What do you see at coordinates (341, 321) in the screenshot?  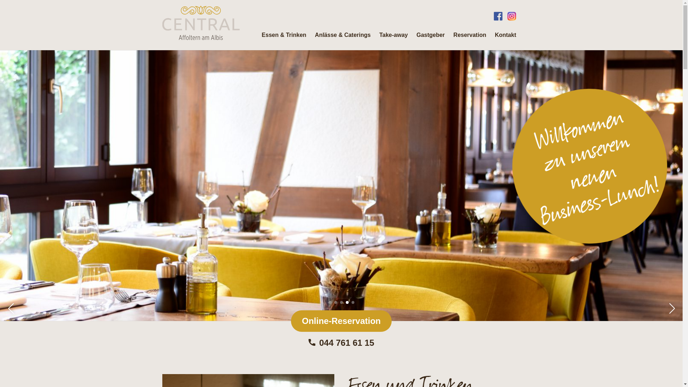 I see `Online-Reservation` at bounding box center [341, 321].